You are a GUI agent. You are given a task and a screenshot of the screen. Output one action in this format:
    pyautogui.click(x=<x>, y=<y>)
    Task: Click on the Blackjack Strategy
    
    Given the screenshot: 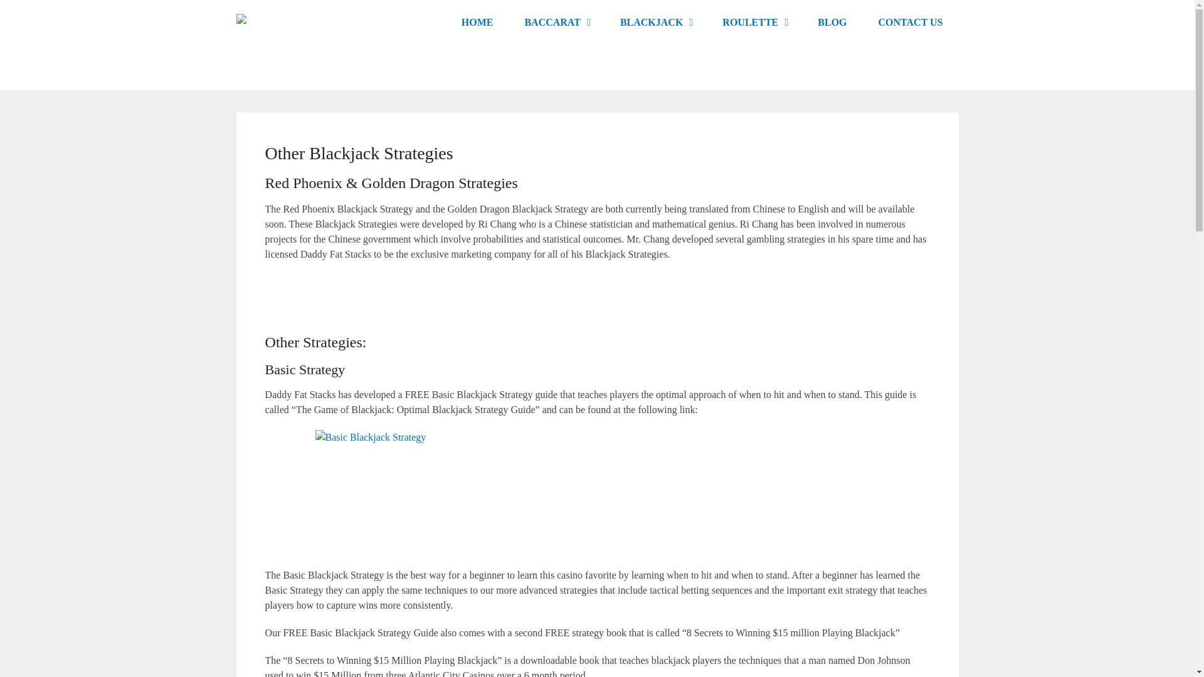 What is the action you would take?
    pyautogui.click(x=655, y=23)
    